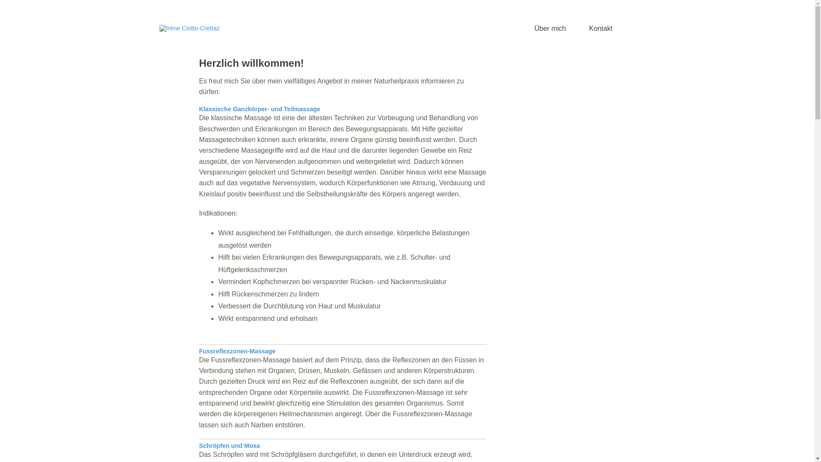 This screenshot has height=462, width=821. I want to click on Fussreflexzonen-Massage, so click(237, 351).